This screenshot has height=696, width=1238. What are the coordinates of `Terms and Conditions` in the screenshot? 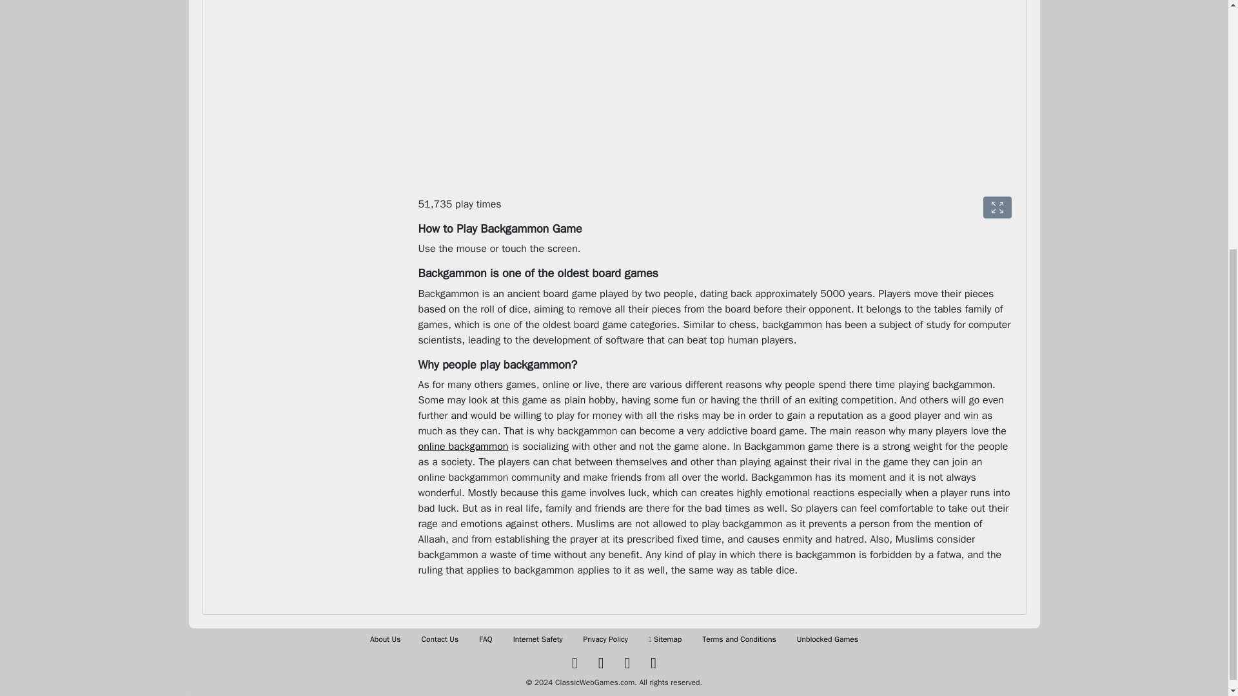 It's located at (739, 639).